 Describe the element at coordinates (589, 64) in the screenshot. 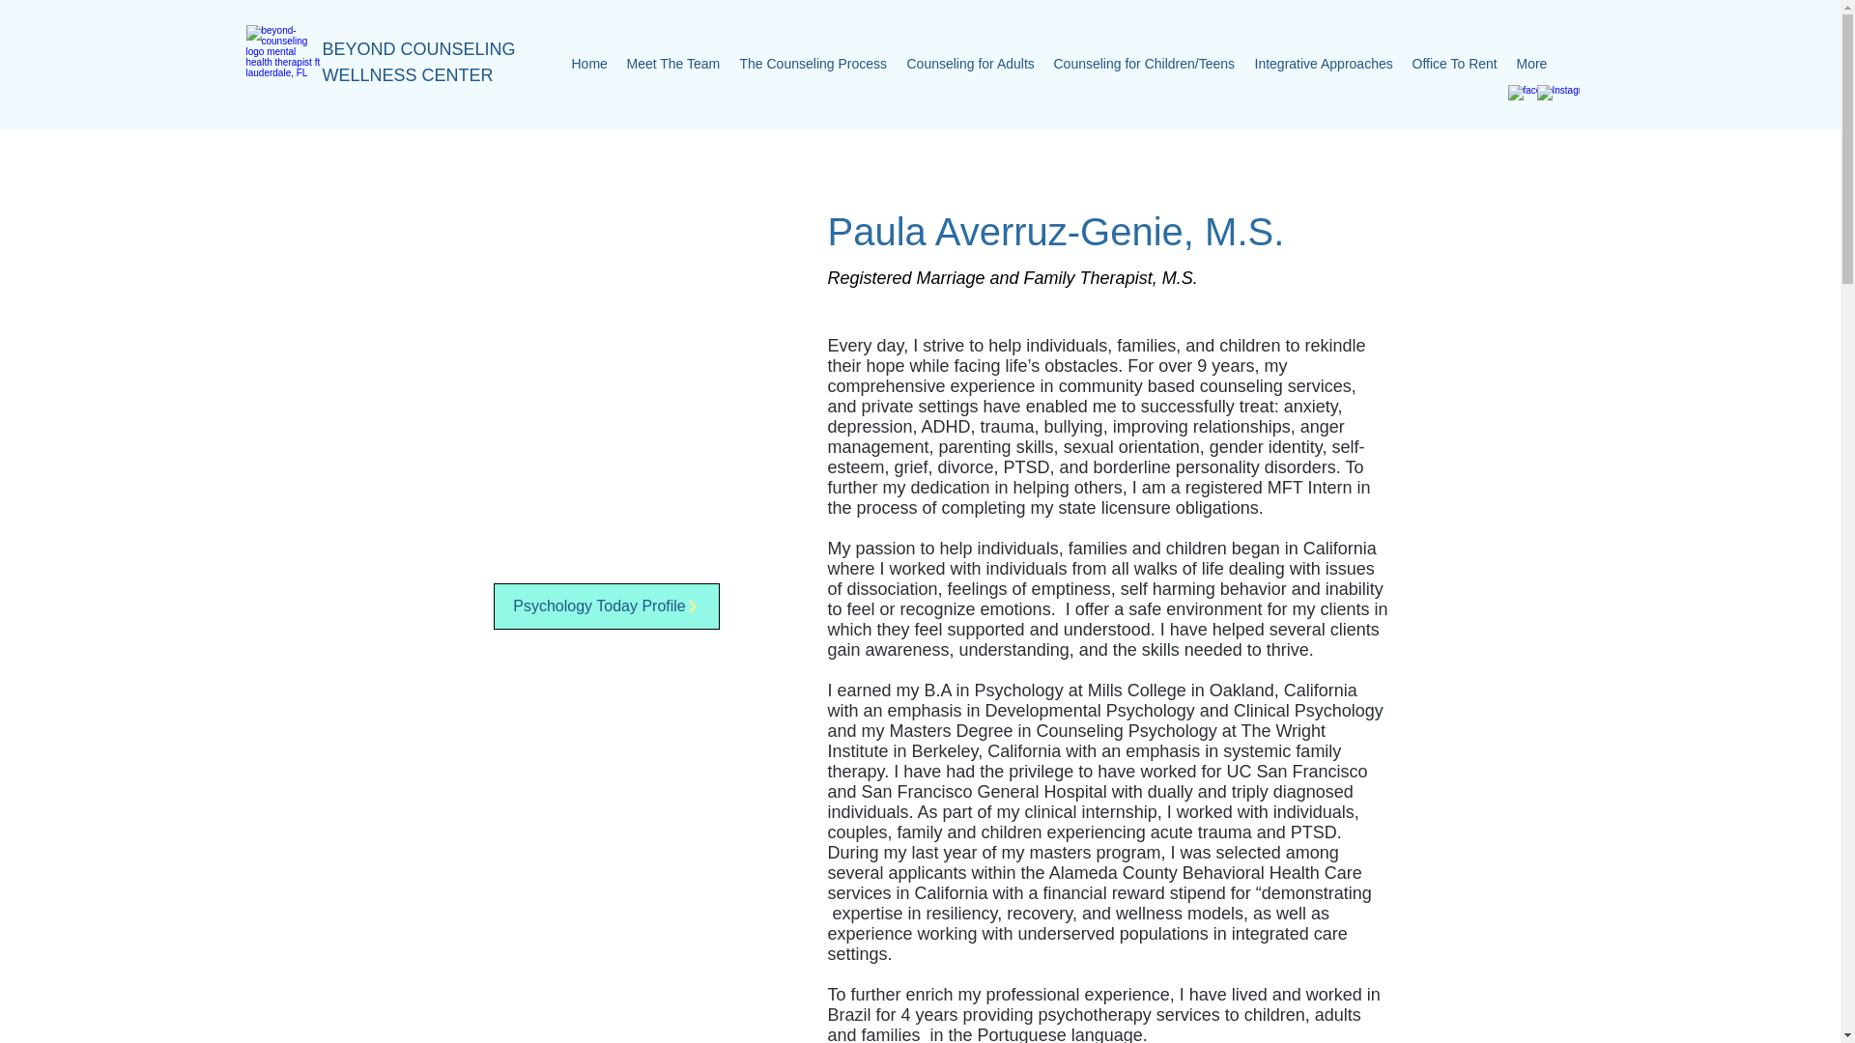

I see `Home` at that location.